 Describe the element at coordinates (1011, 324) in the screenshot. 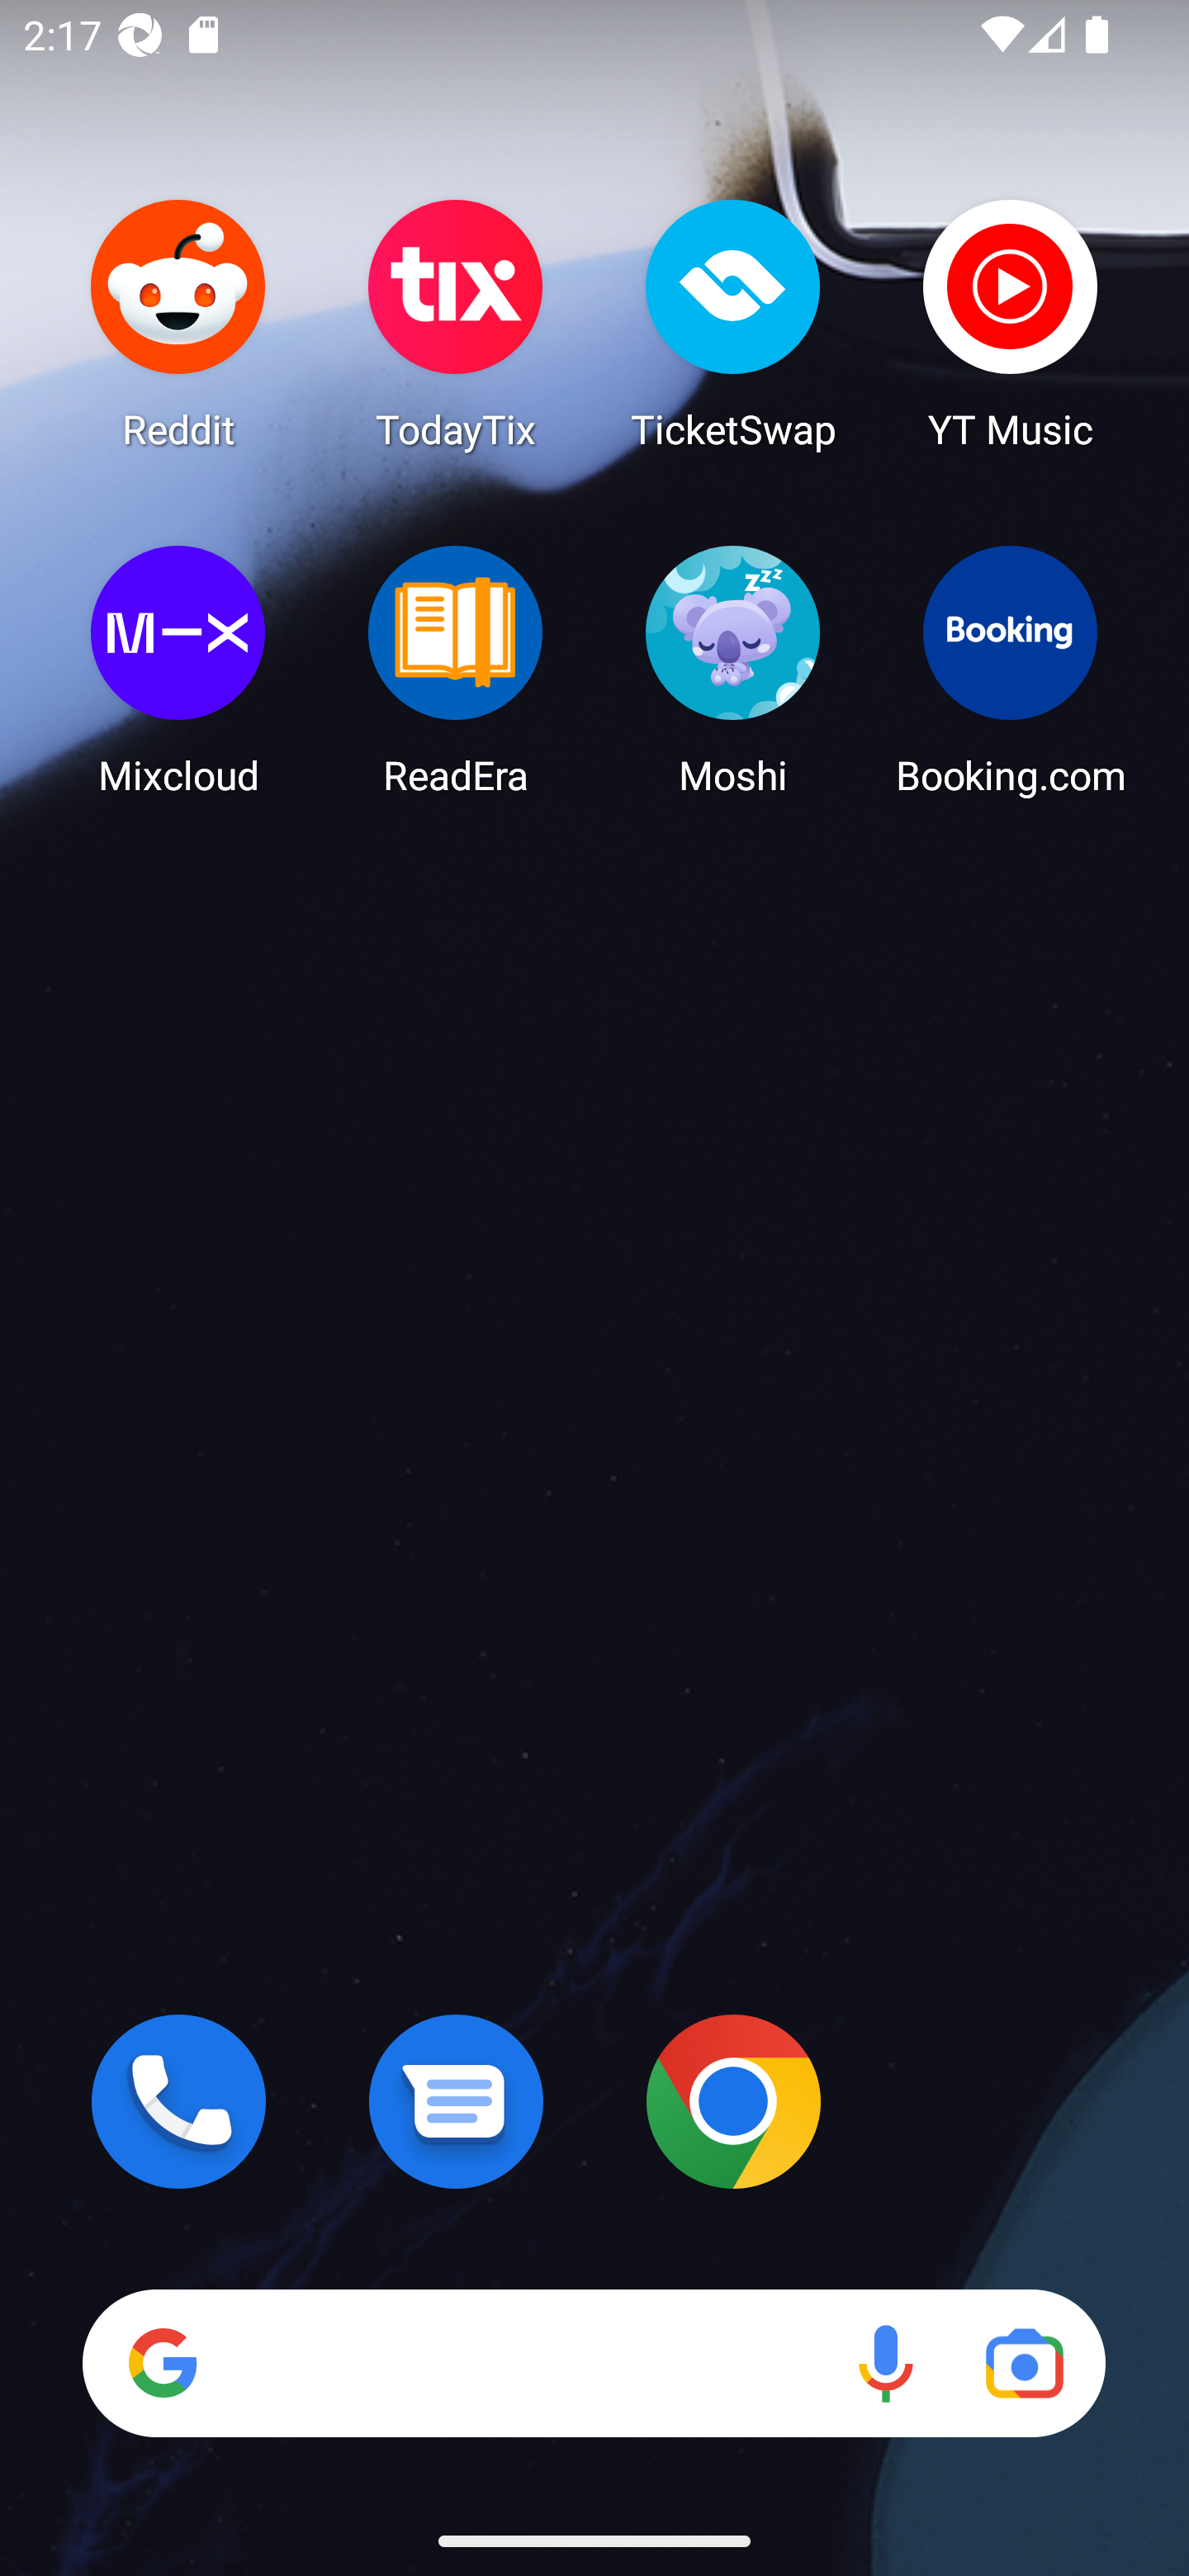

I see `YT Music` at that location.